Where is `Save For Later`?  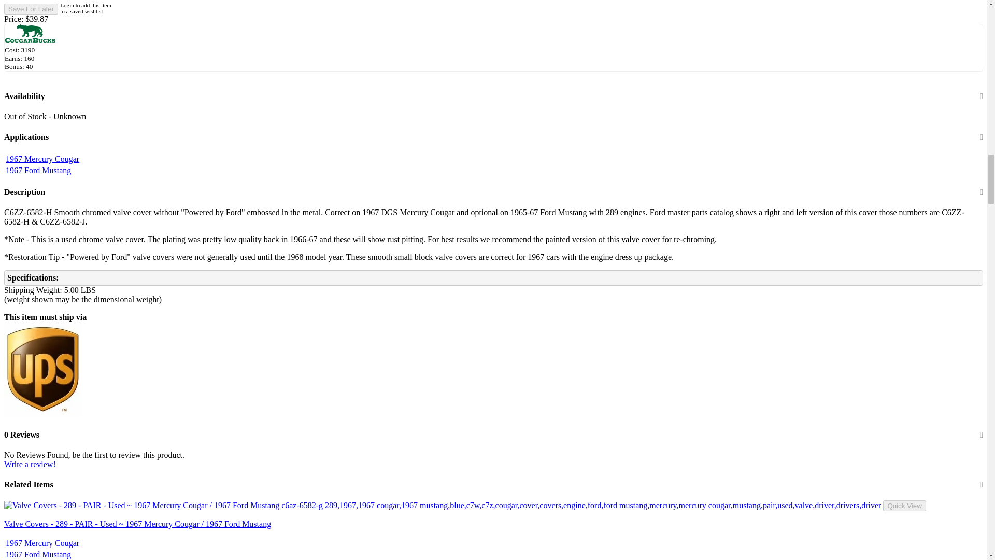
Save For Later is located at coordinates (31, 9).